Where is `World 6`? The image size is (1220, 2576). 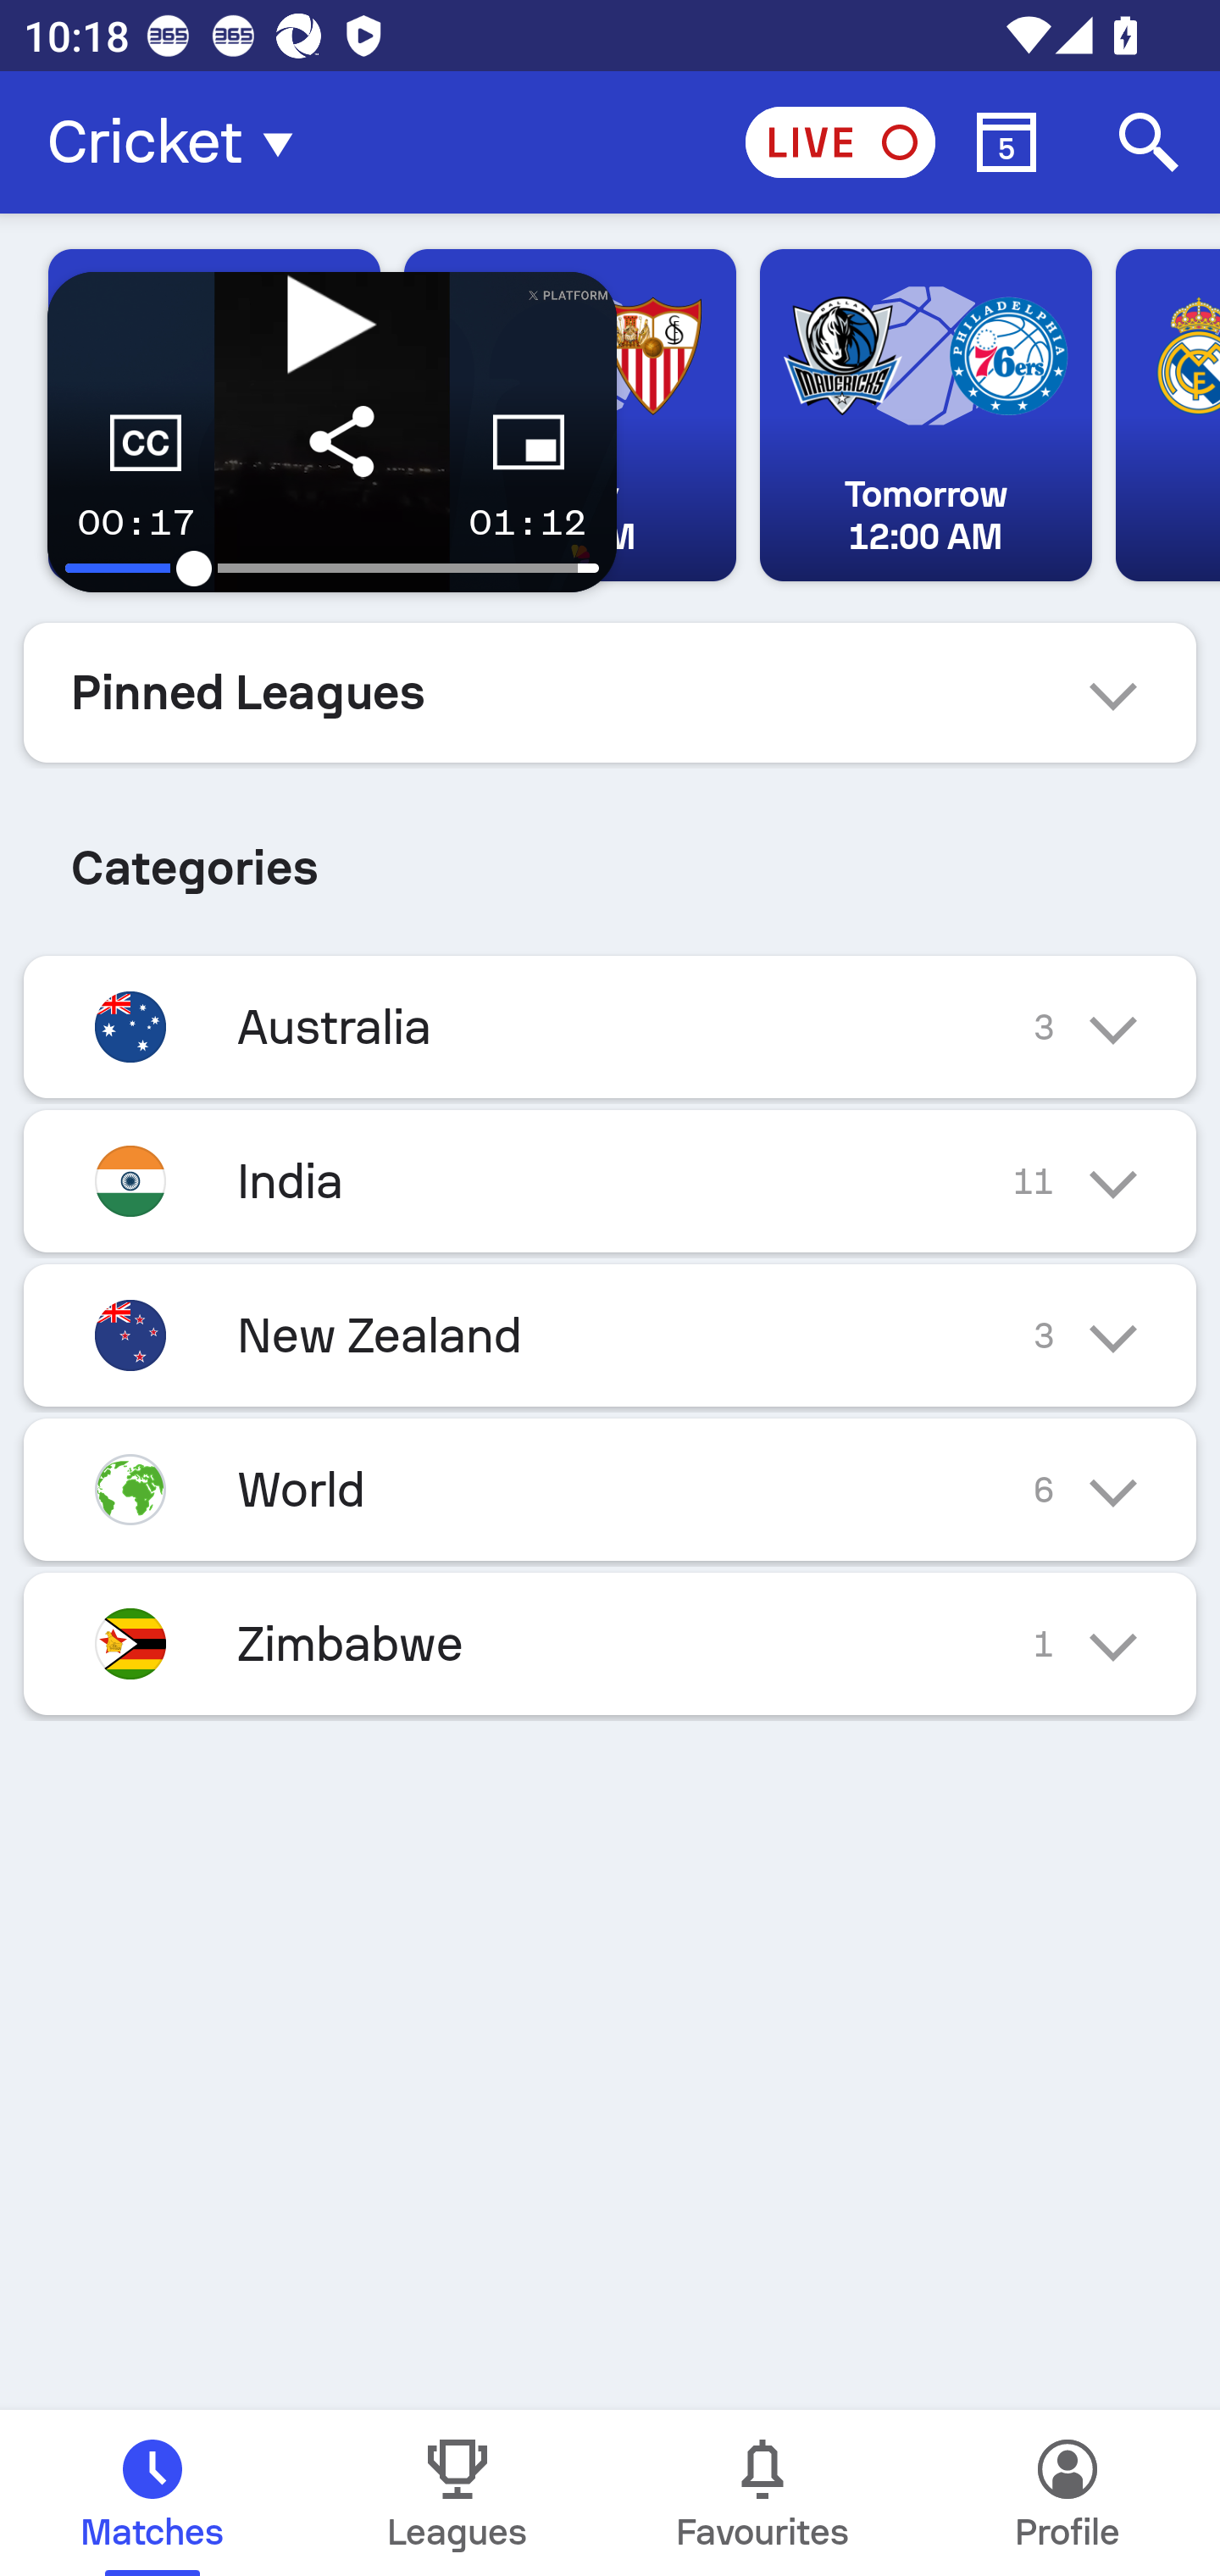 World 6 is located at coordinates (610, 1490).